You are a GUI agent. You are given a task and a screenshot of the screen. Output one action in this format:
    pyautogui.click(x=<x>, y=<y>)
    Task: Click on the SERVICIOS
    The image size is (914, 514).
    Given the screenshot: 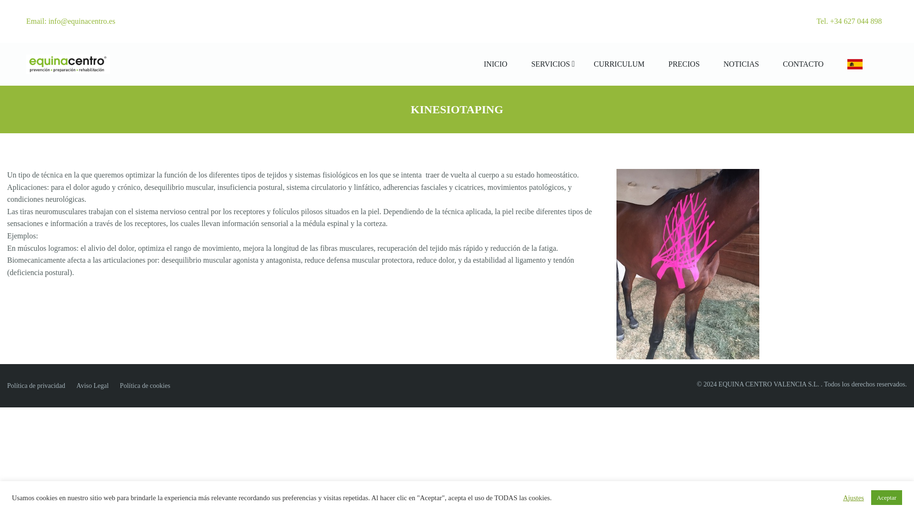 What is the action you would take?
    pyautogui.click(x=550, y=64)
    